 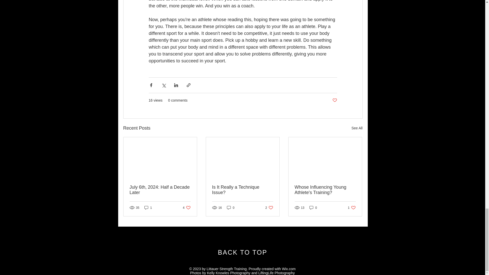 What do you see at coordinates (352, 208) in the screenshot?
I see `0` at bounding box center [352, 208].